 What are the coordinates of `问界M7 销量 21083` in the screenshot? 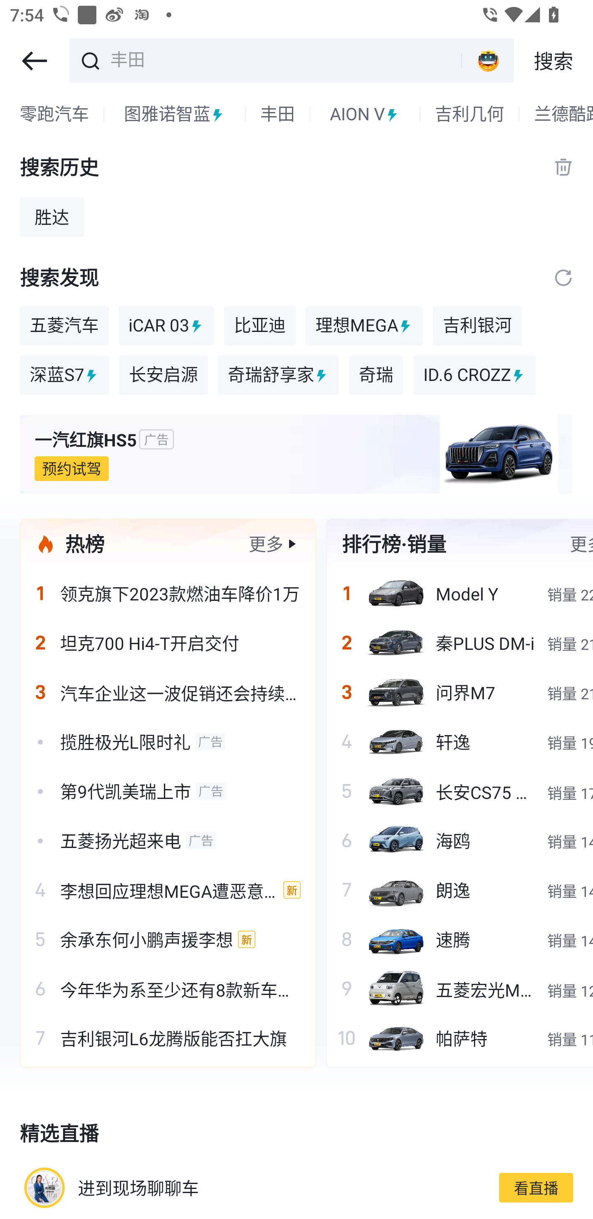 It's located at (460, 692).